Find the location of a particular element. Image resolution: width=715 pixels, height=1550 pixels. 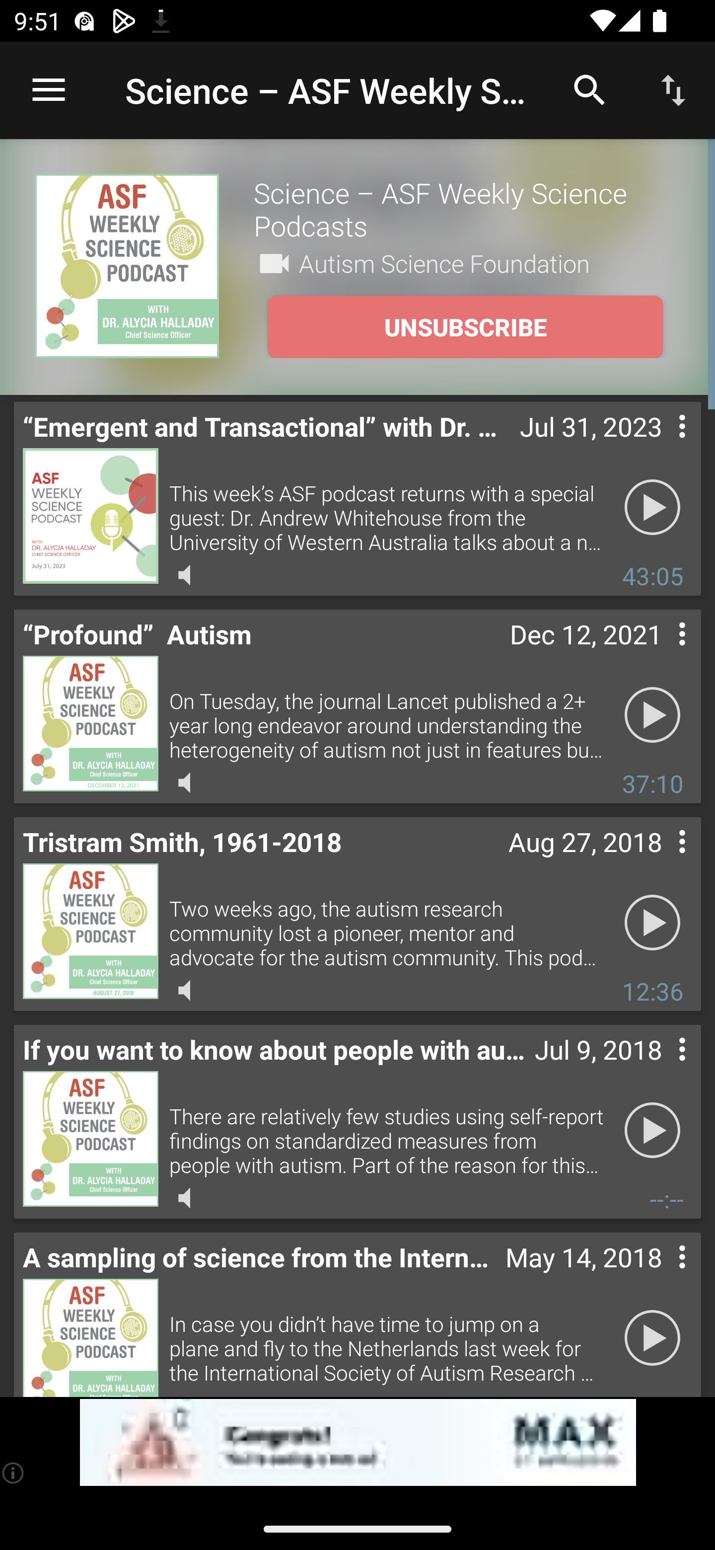

Open navigation sidebar is located at coordinates (49, 90).